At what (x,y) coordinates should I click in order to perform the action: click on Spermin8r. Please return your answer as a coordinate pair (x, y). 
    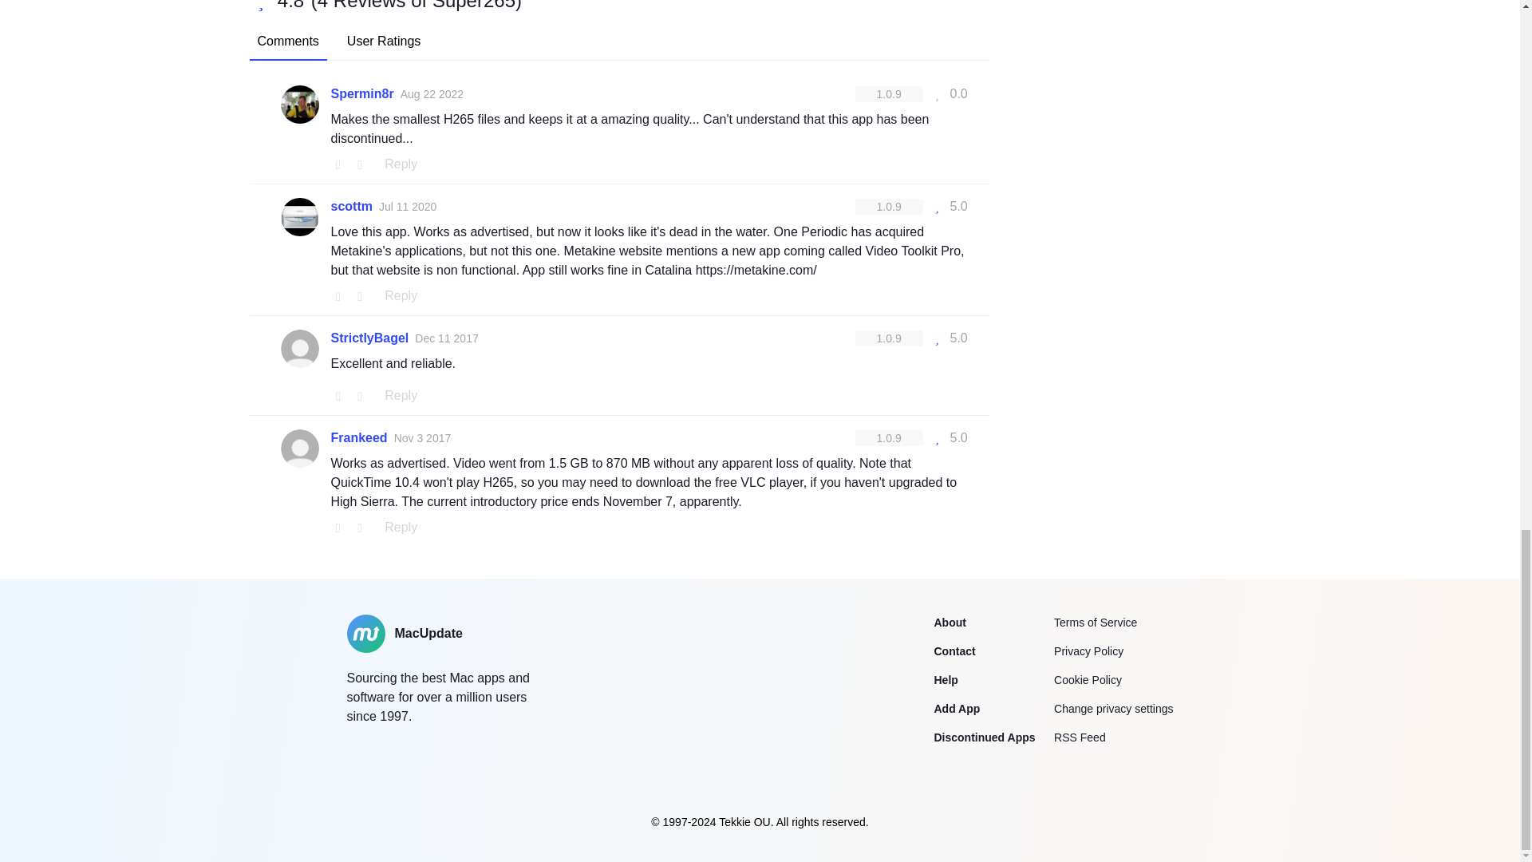
    Looking at the image, I should click on (362, 93).